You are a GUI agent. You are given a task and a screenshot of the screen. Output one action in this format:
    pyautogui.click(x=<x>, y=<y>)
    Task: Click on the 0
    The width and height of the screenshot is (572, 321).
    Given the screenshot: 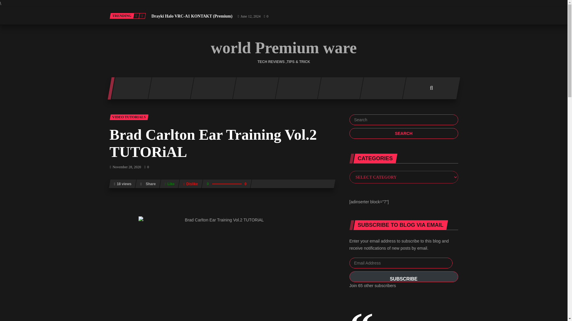 What is the action you would take?
    pyautogui.click(x=266, y=16)
    